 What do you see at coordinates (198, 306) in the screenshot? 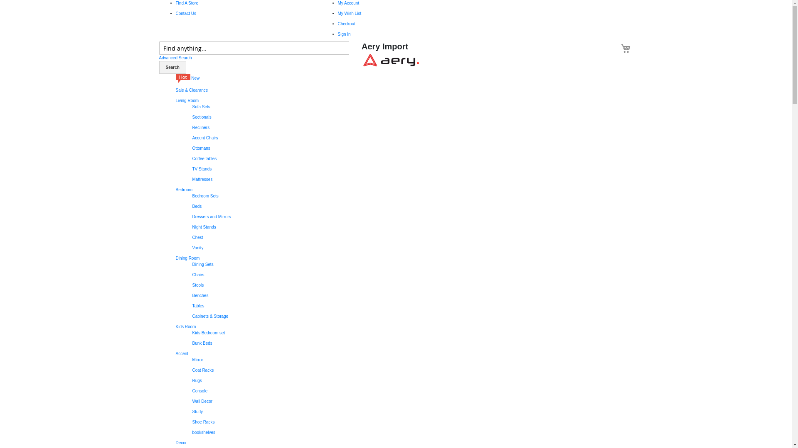
I see `Tables` at bounding box center [198, 306].